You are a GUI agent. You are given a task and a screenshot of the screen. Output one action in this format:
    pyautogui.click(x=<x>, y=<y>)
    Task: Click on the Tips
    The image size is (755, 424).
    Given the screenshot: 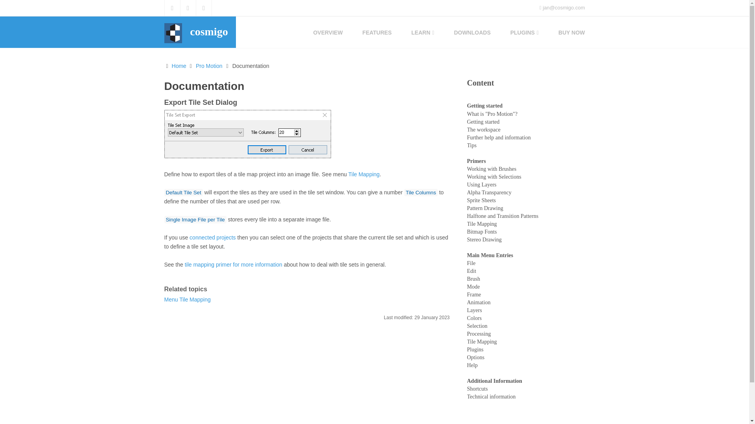 What is the action you would take?
    pyautogui.click(x=472, y=145)
    